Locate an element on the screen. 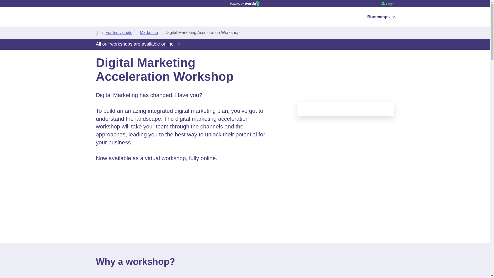 The width and height of the screenshot is (494, 278). Marketing is located at coordinates (149, 32).